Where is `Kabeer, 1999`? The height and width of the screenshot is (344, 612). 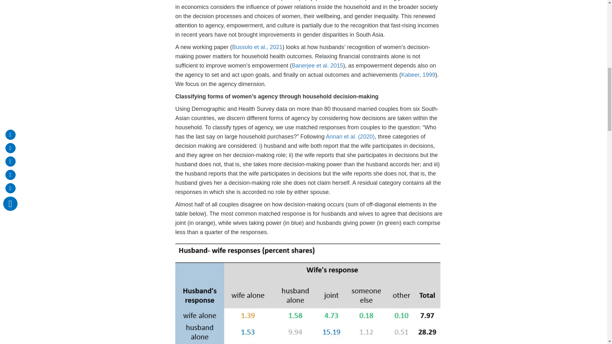
Kabeer, 1999 is located at coordinates (418, 75).